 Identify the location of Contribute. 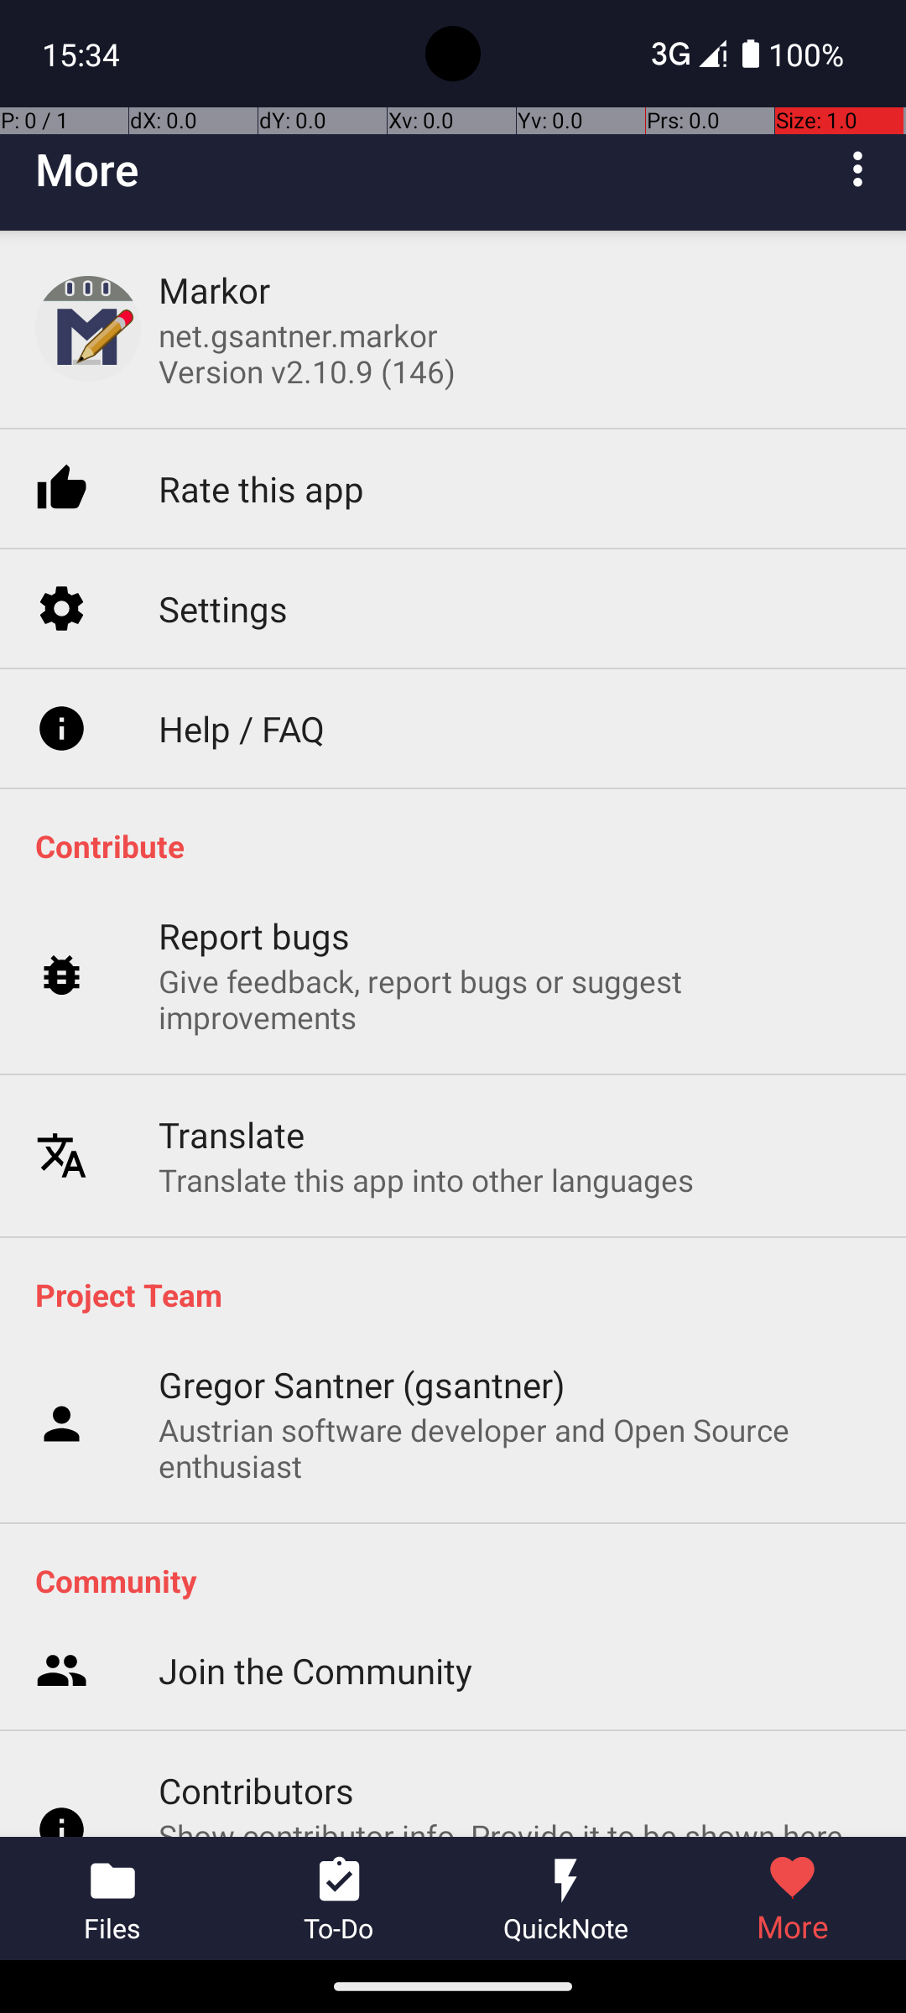
(461, 845).